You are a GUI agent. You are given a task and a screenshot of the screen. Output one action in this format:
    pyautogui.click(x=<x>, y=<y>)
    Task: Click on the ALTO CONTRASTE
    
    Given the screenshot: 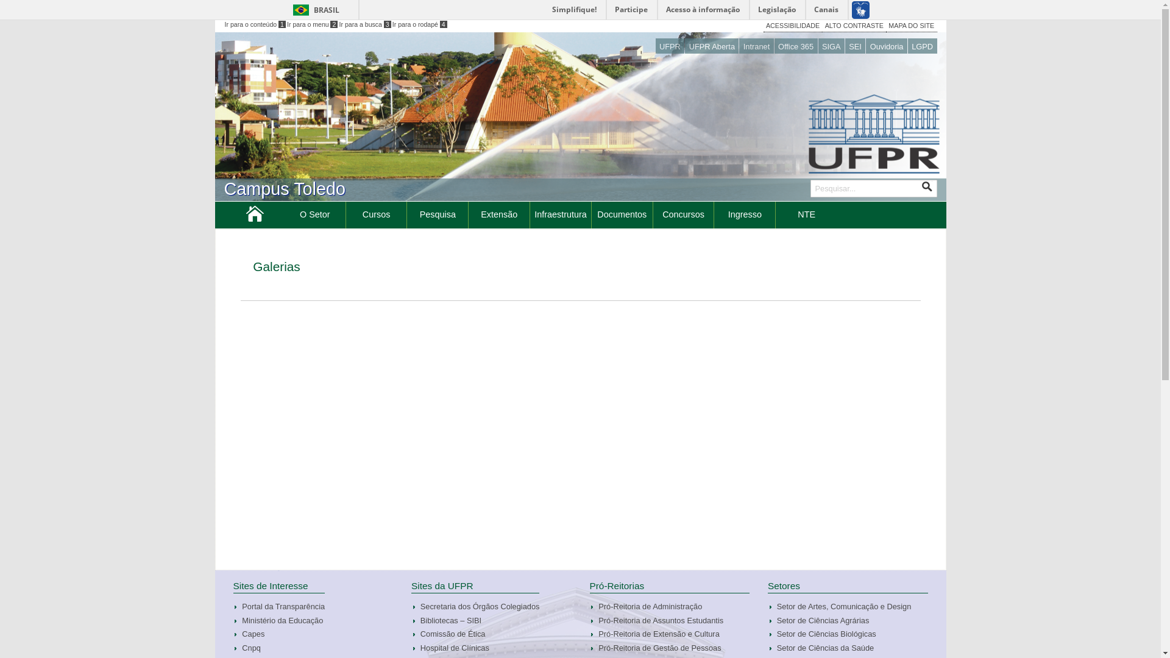 What is the action you would take?
    pyautogui.click(x=854, y=26)
    